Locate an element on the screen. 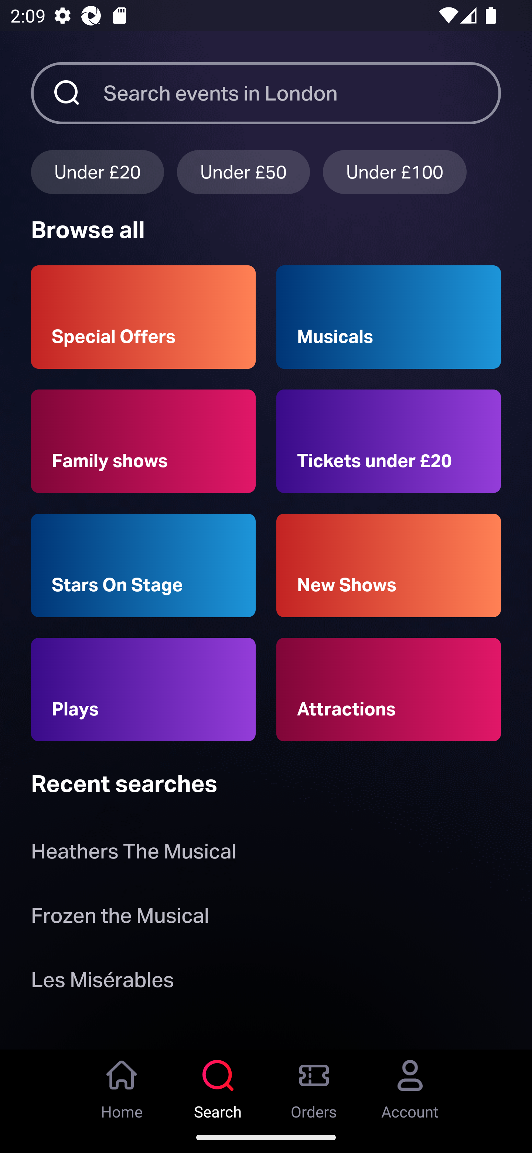 The image size is (532, 1153). Plays is located at coordinates (143, 690).